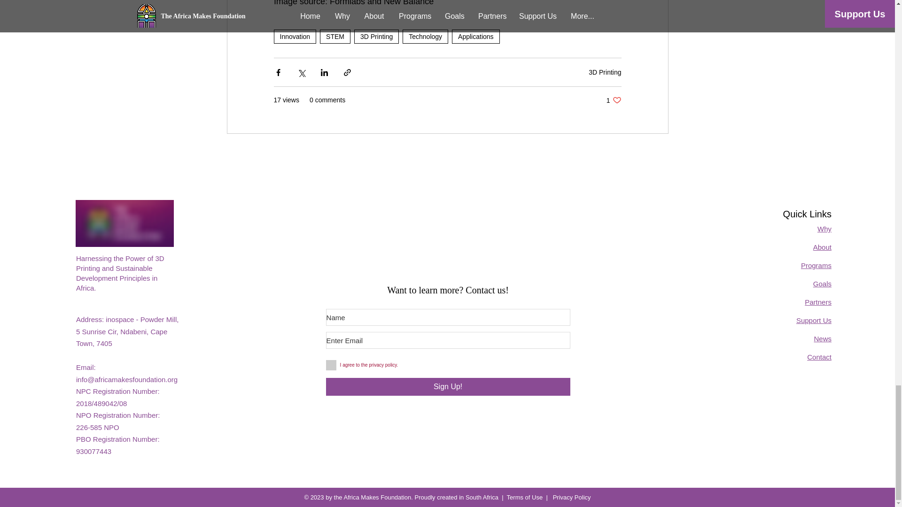 The height and width of the screenshot is (507, 902). I want to click on 3D Printing, so click(376, 36).